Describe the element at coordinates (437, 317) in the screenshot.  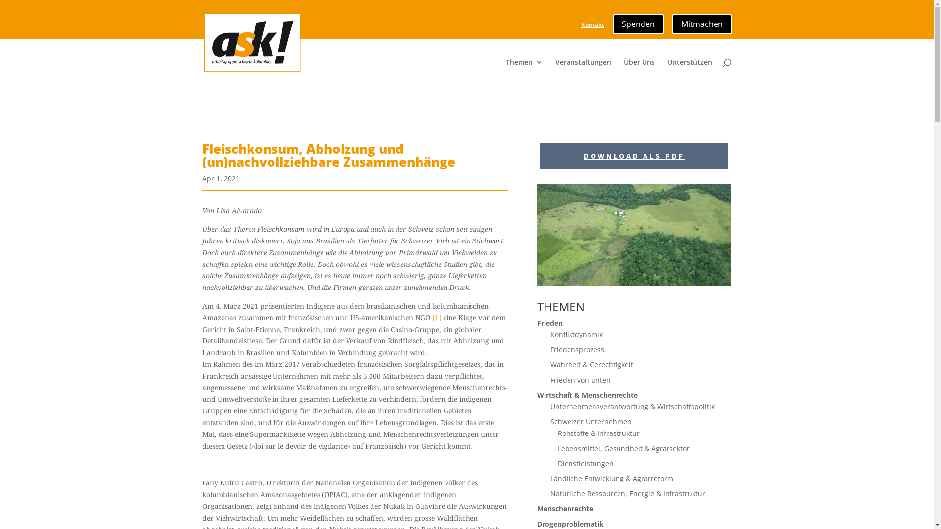
I see `[1]` at that location.